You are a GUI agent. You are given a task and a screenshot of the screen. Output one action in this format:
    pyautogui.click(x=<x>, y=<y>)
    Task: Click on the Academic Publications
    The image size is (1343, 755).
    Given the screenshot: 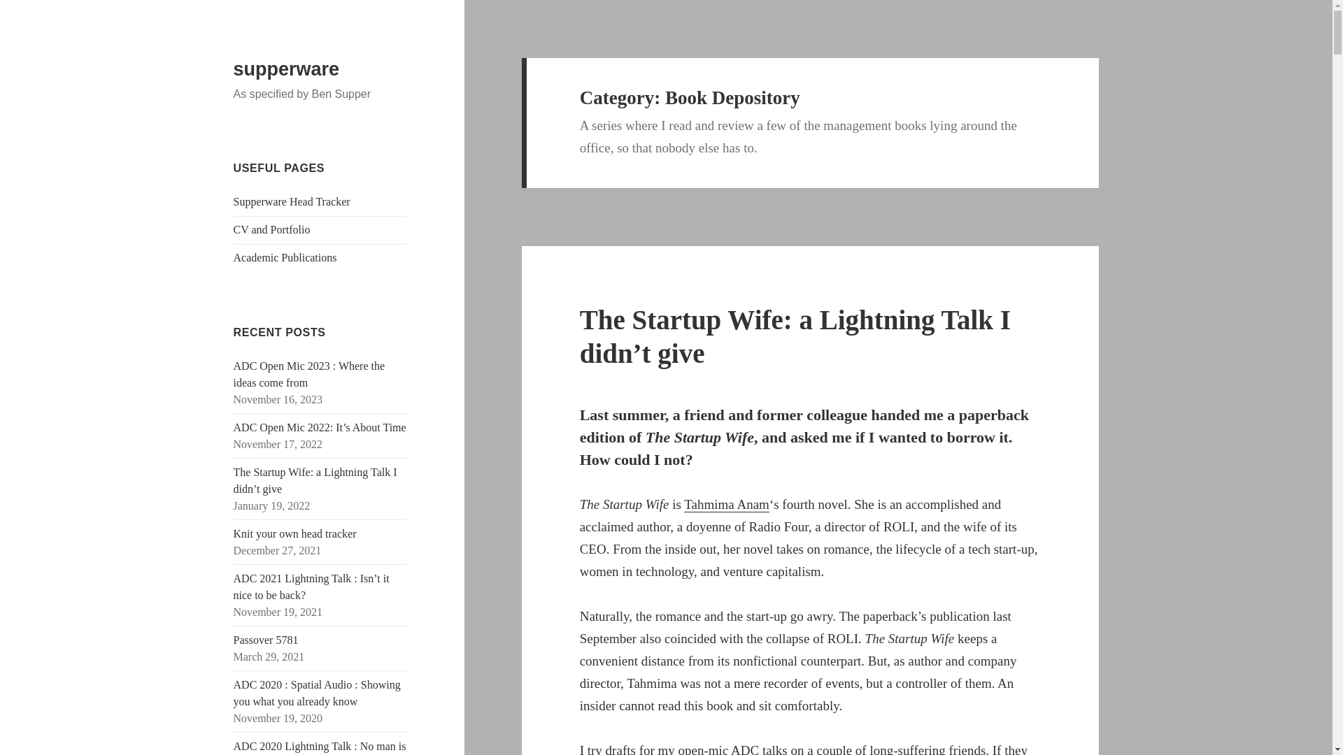 What is the action you would take?
    pyautogui.click(x=285, y=257)
    